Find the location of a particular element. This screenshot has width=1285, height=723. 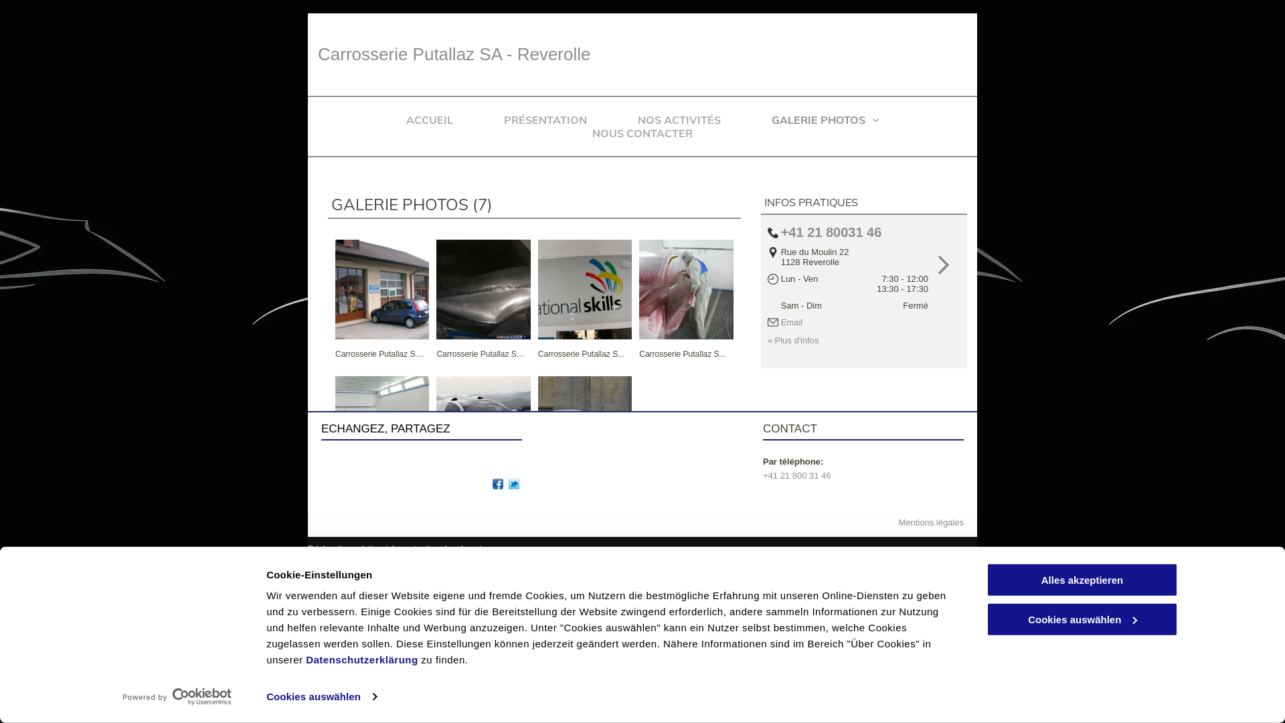

Carrosserie Putallaz SA - Reverolle is located at coordinates (585, 426).